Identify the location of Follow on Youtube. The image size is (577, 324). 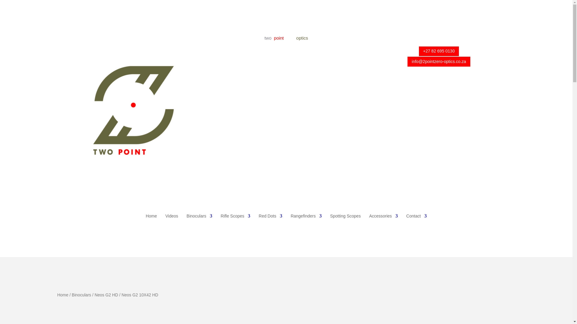
(444, 39).